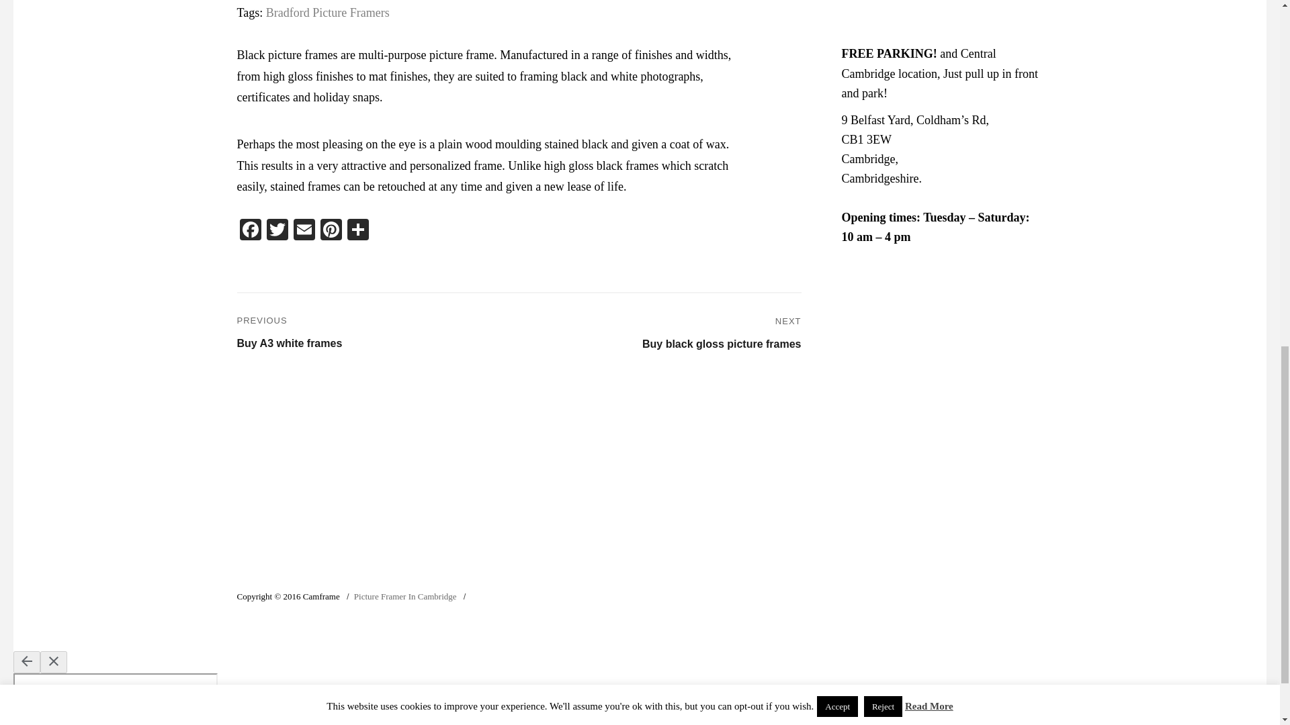 The image size is (1290, 725). I want to click on Bradford Picture Framers, so click(331, 231).